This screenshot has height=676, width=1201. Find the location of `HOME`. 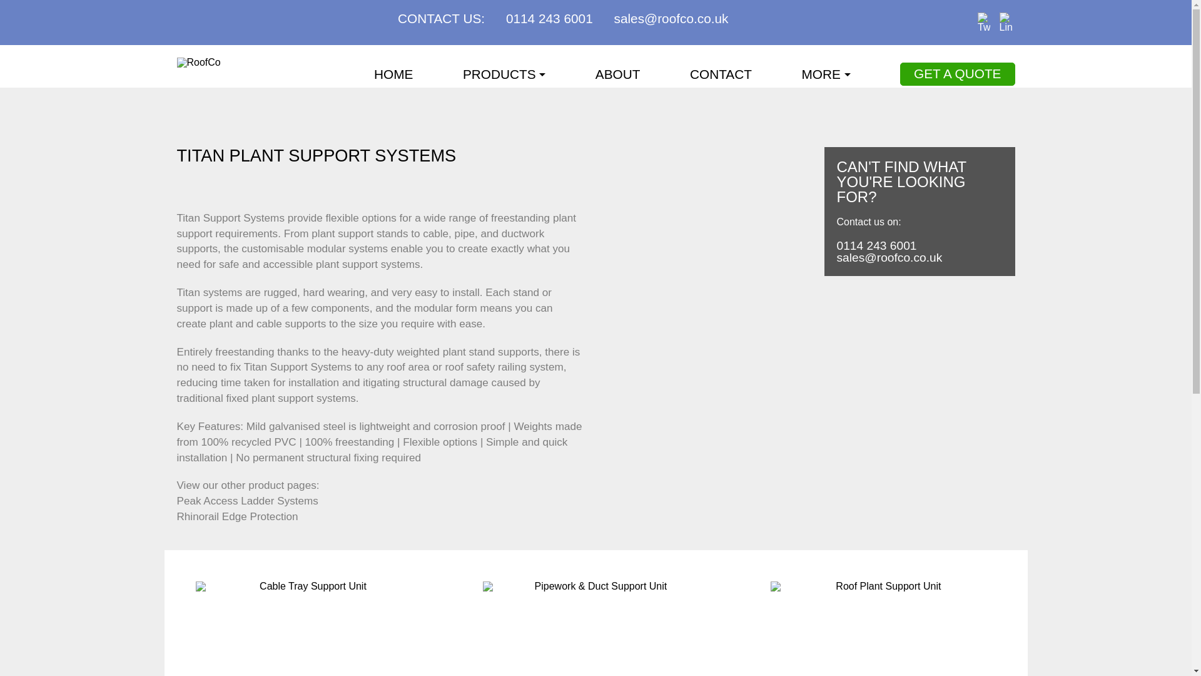

HOME is located at coordinates (393, 73).